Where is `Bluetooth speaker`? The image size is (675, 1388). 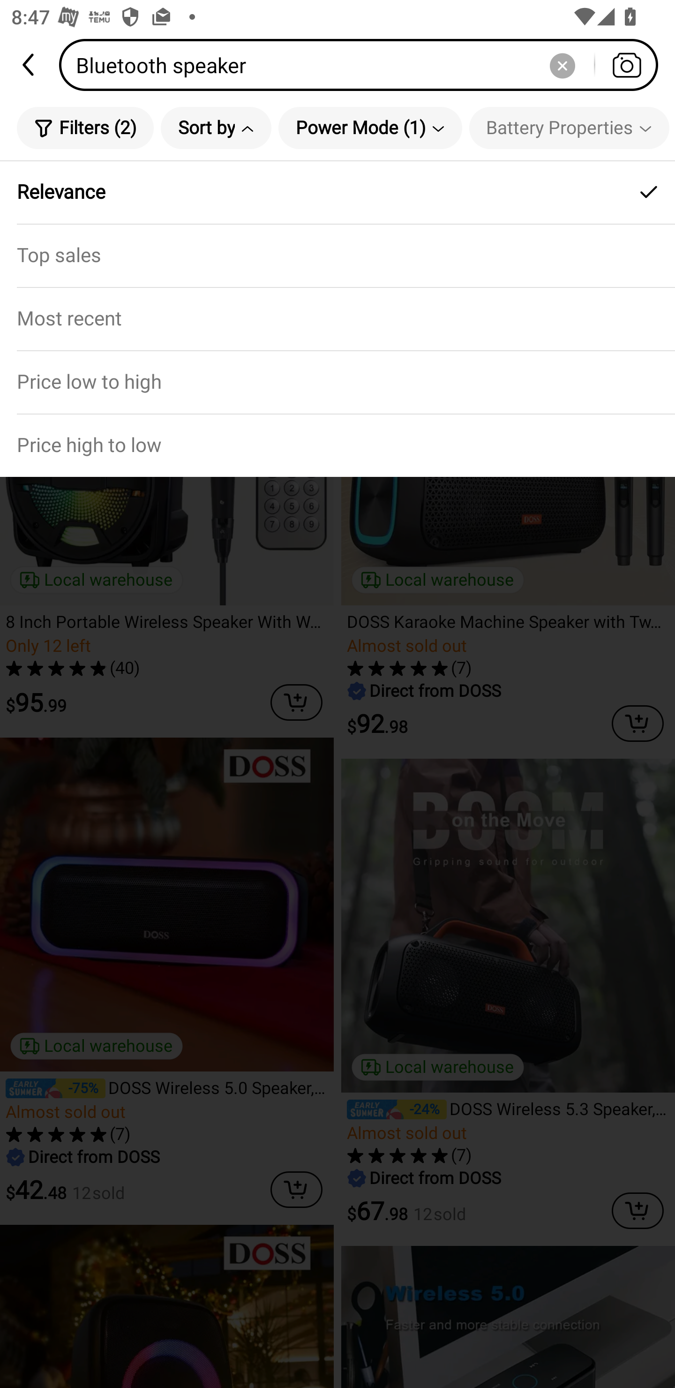
Bluetooth speaker is located at coordinates (364, 65).